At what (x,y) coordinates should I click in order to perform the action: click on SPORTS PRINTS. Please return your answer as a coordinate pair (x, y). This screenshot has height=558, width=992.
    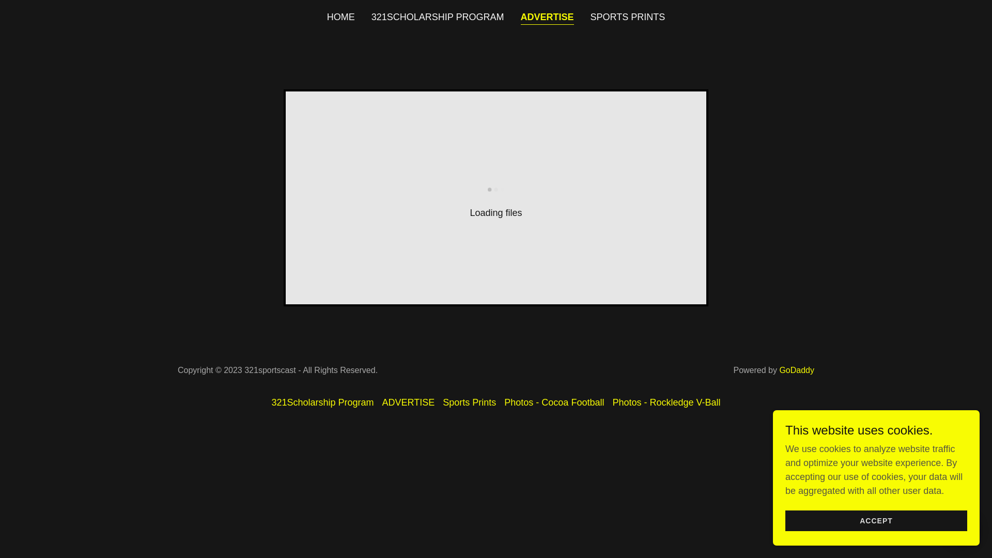
    Looking at the image, I should click on (628, 17).